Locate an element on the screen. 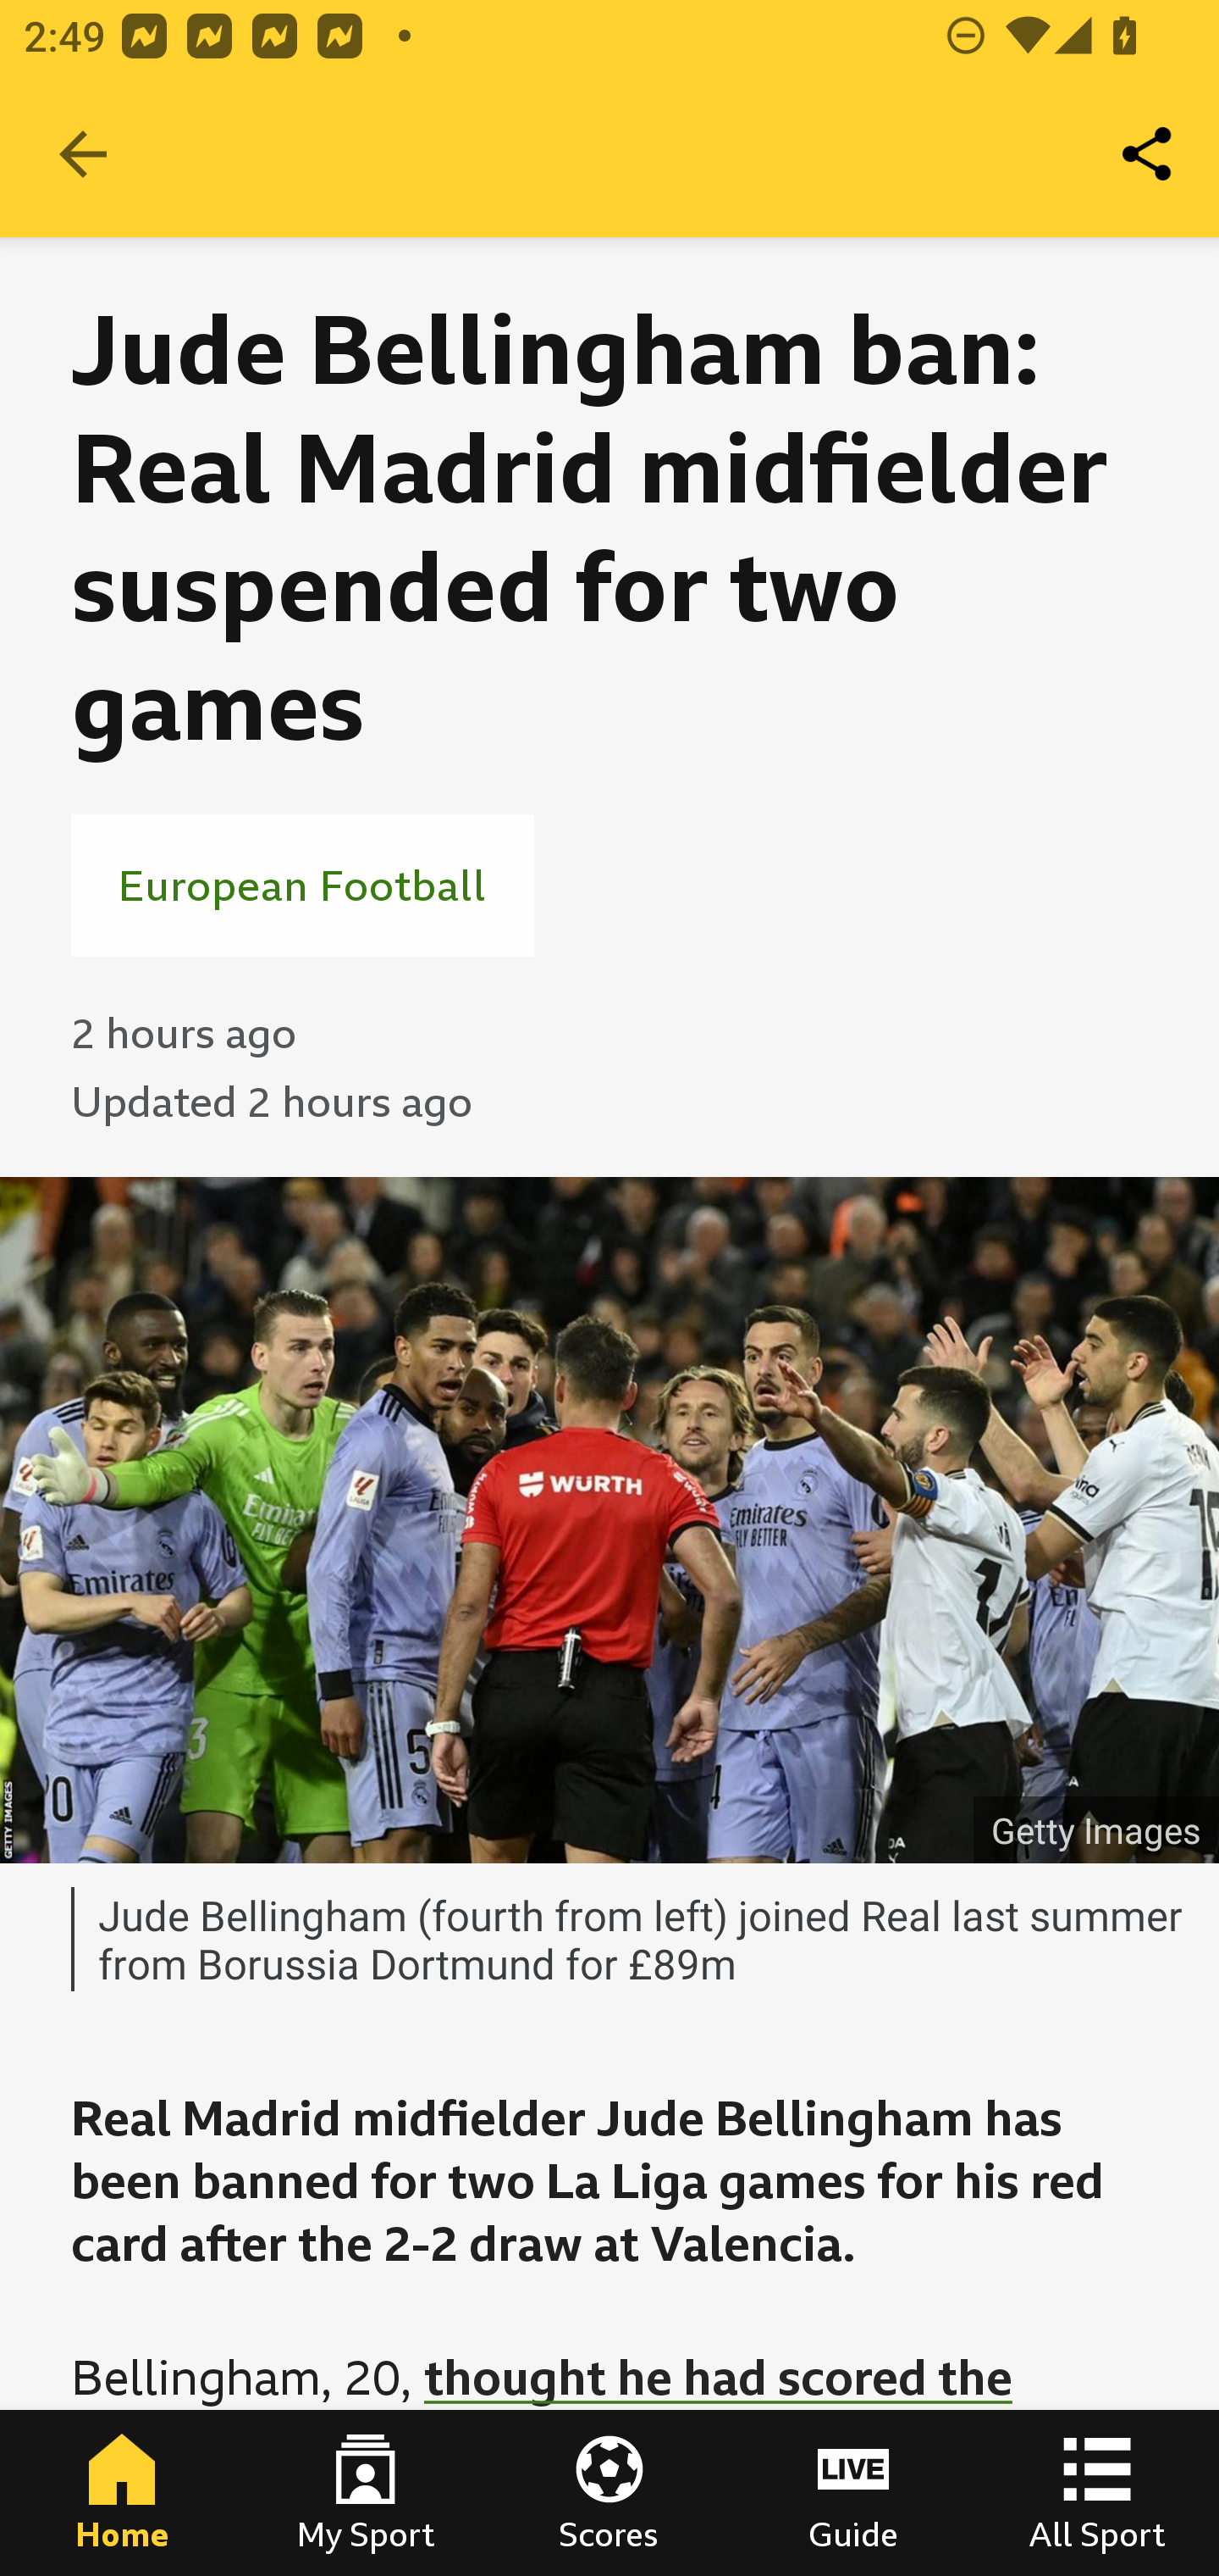 Image resolution: width=1219 pixels, height=2576 pixels. European Football is located at coordinates (301, 885).